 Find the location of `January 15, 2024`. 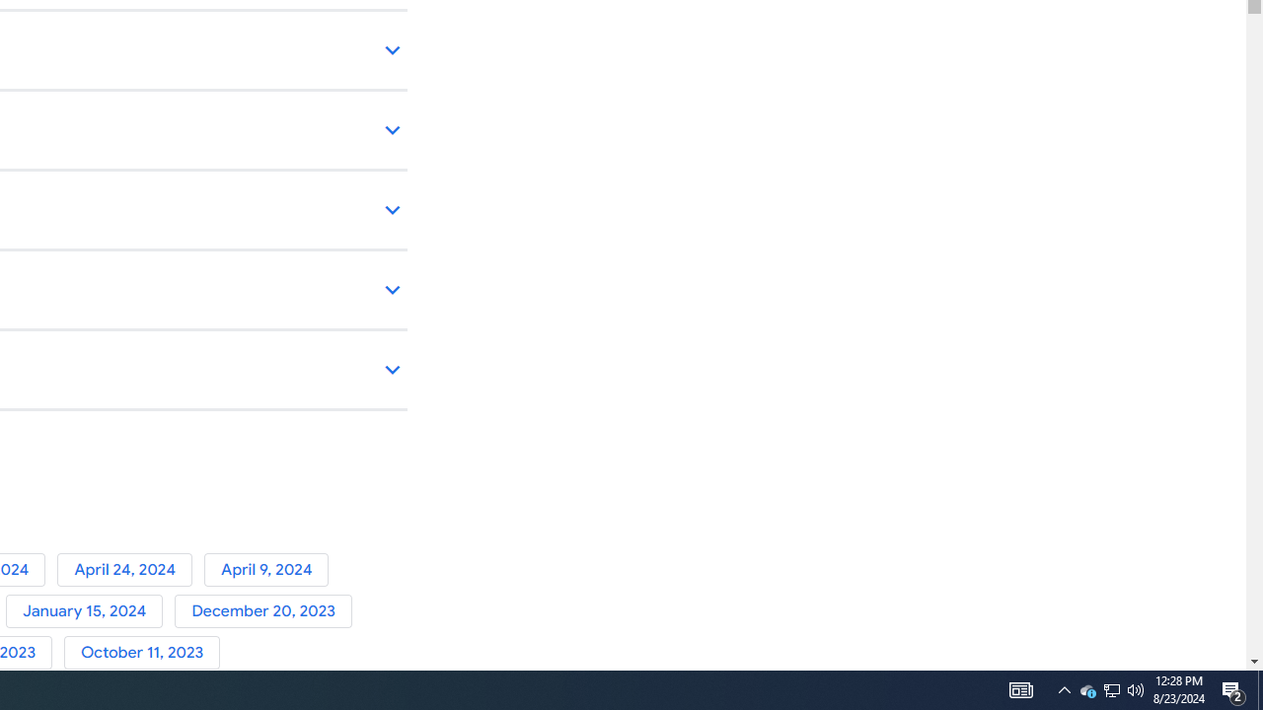

January 15, 2024 is located at coordinates (90, 611).